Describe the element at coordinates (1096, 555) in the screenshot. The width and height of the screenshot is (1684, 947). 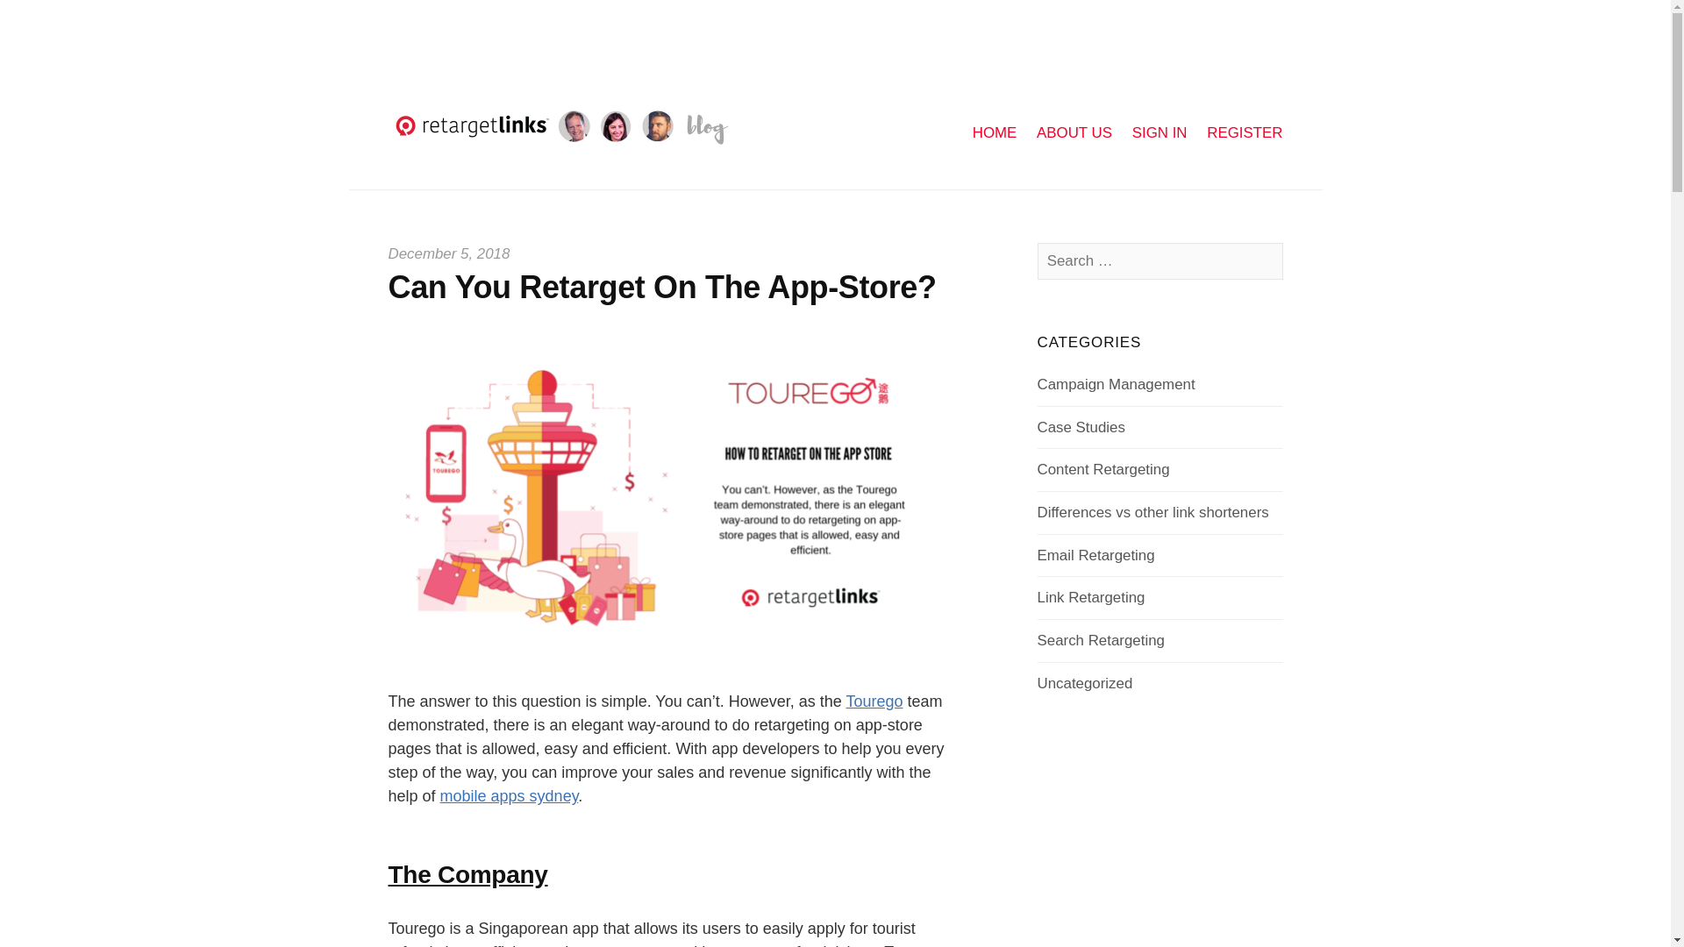
I see `Email Retargeting` at that location.